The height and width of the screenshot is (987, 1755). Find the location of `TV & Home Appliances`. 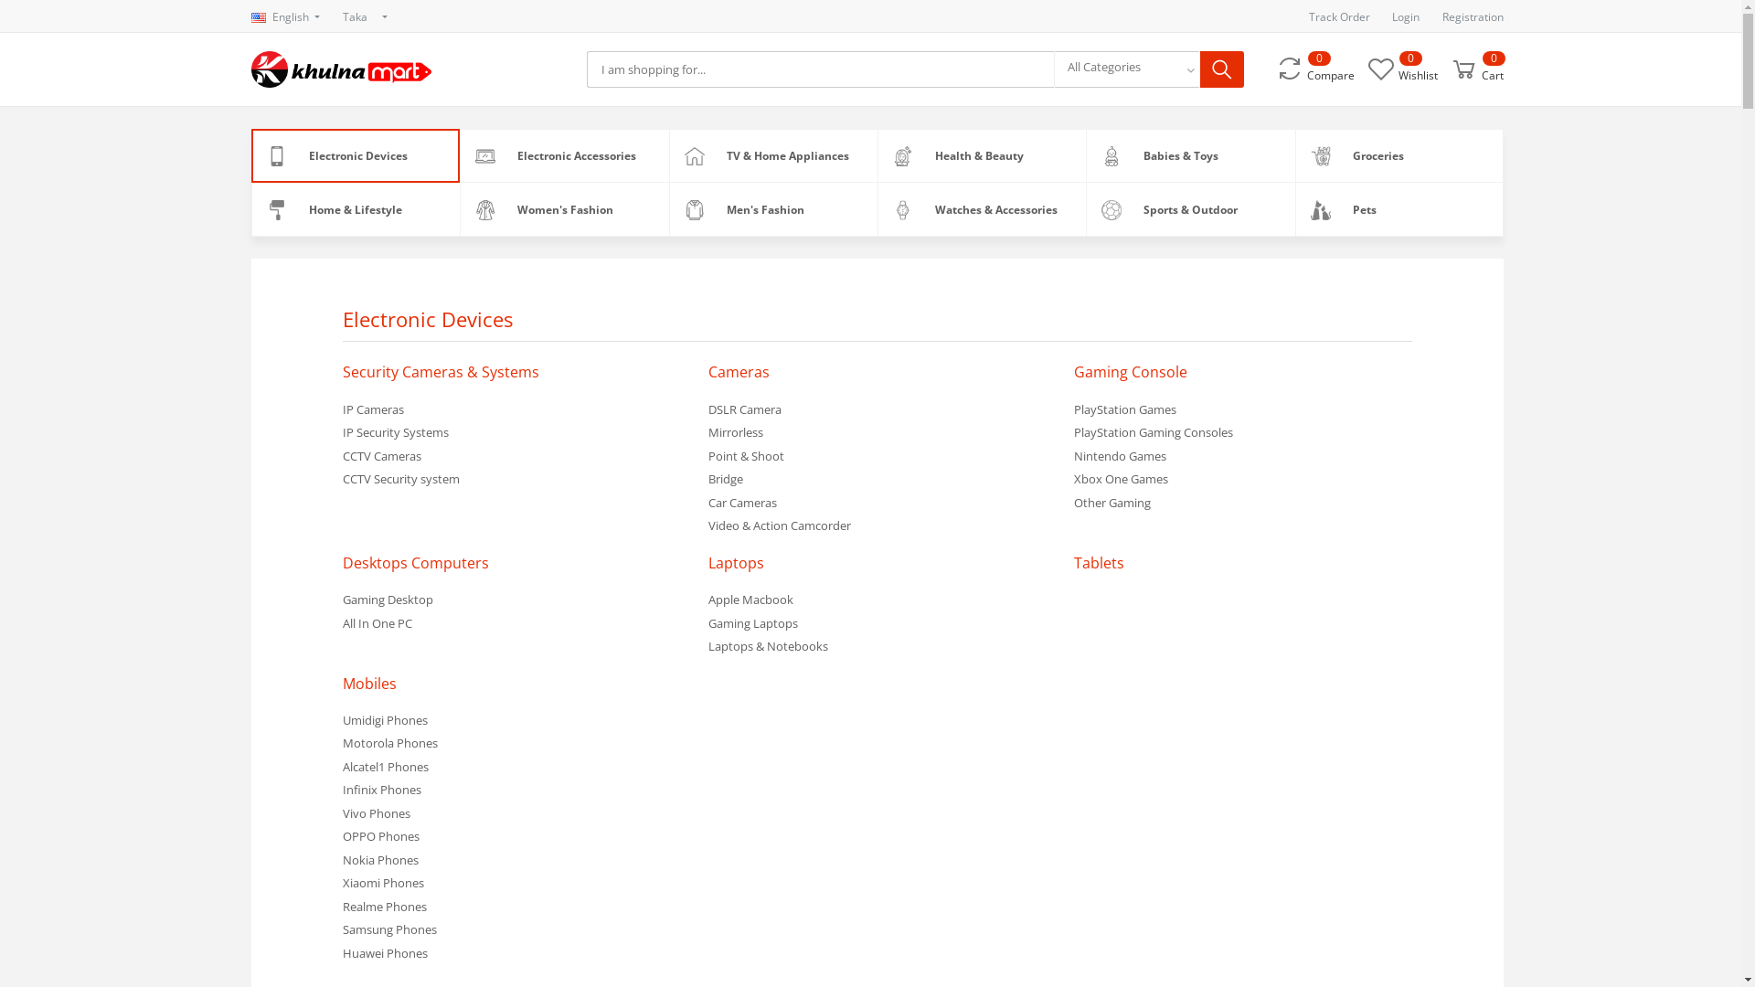

TV & Home Appliances is located at coordinates (773, 156).